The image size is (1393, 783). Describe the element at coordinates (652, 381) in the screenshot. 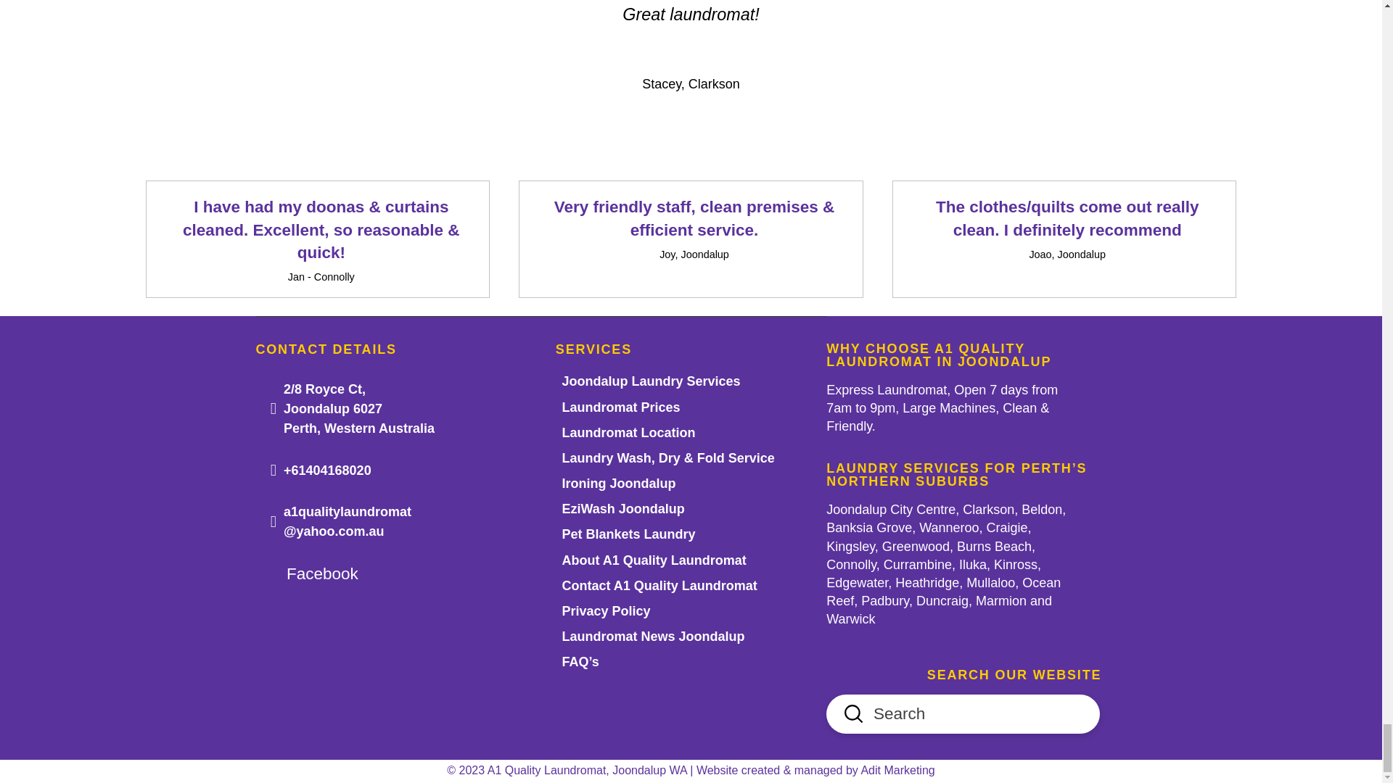

I see `Joondalup Laundry Services` at that location.